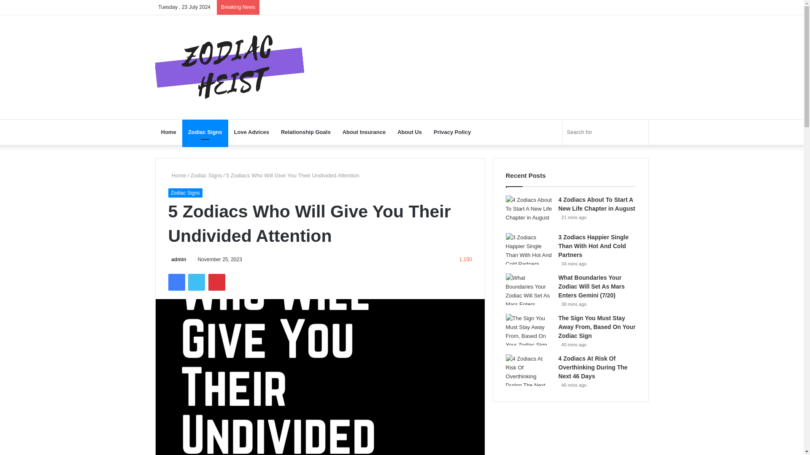  Describe the element at coordinates (364, 132) in the screenshot. I see `About Insurance` at that location.